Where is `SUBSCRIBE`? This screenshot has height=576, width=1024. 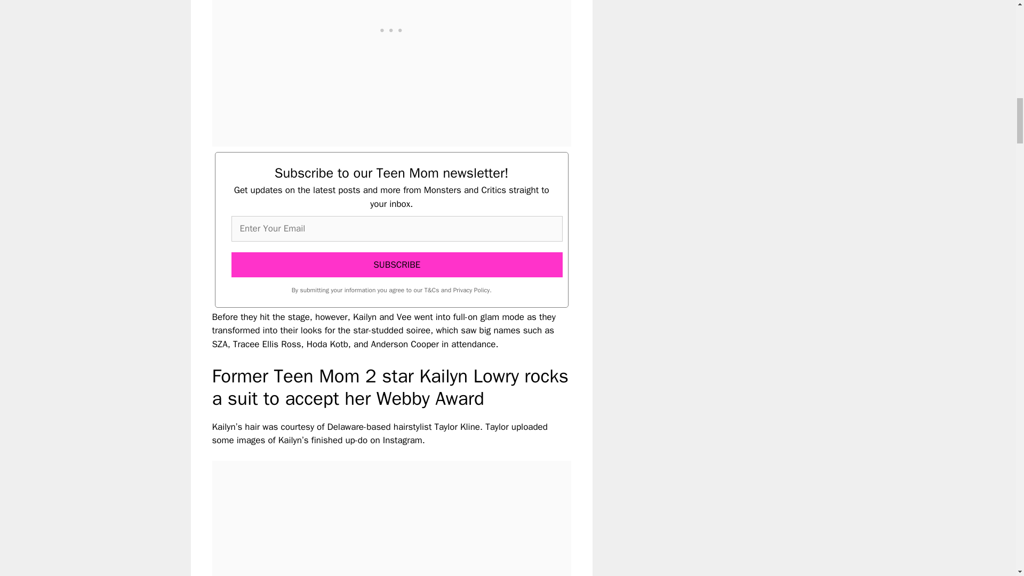 SUBSCRIBE is located at coordinates (397, 265).